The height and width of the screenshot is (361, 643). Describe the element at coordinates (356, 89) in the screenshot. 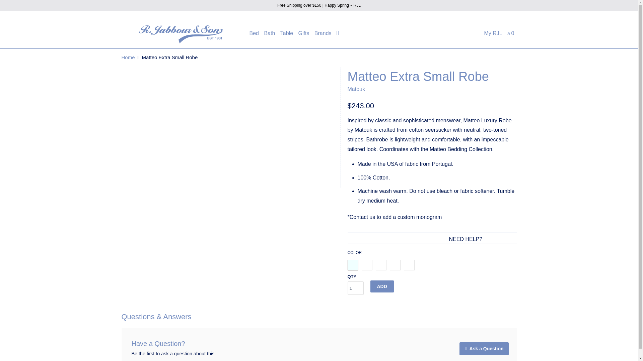

I see `Matouk` at that location.